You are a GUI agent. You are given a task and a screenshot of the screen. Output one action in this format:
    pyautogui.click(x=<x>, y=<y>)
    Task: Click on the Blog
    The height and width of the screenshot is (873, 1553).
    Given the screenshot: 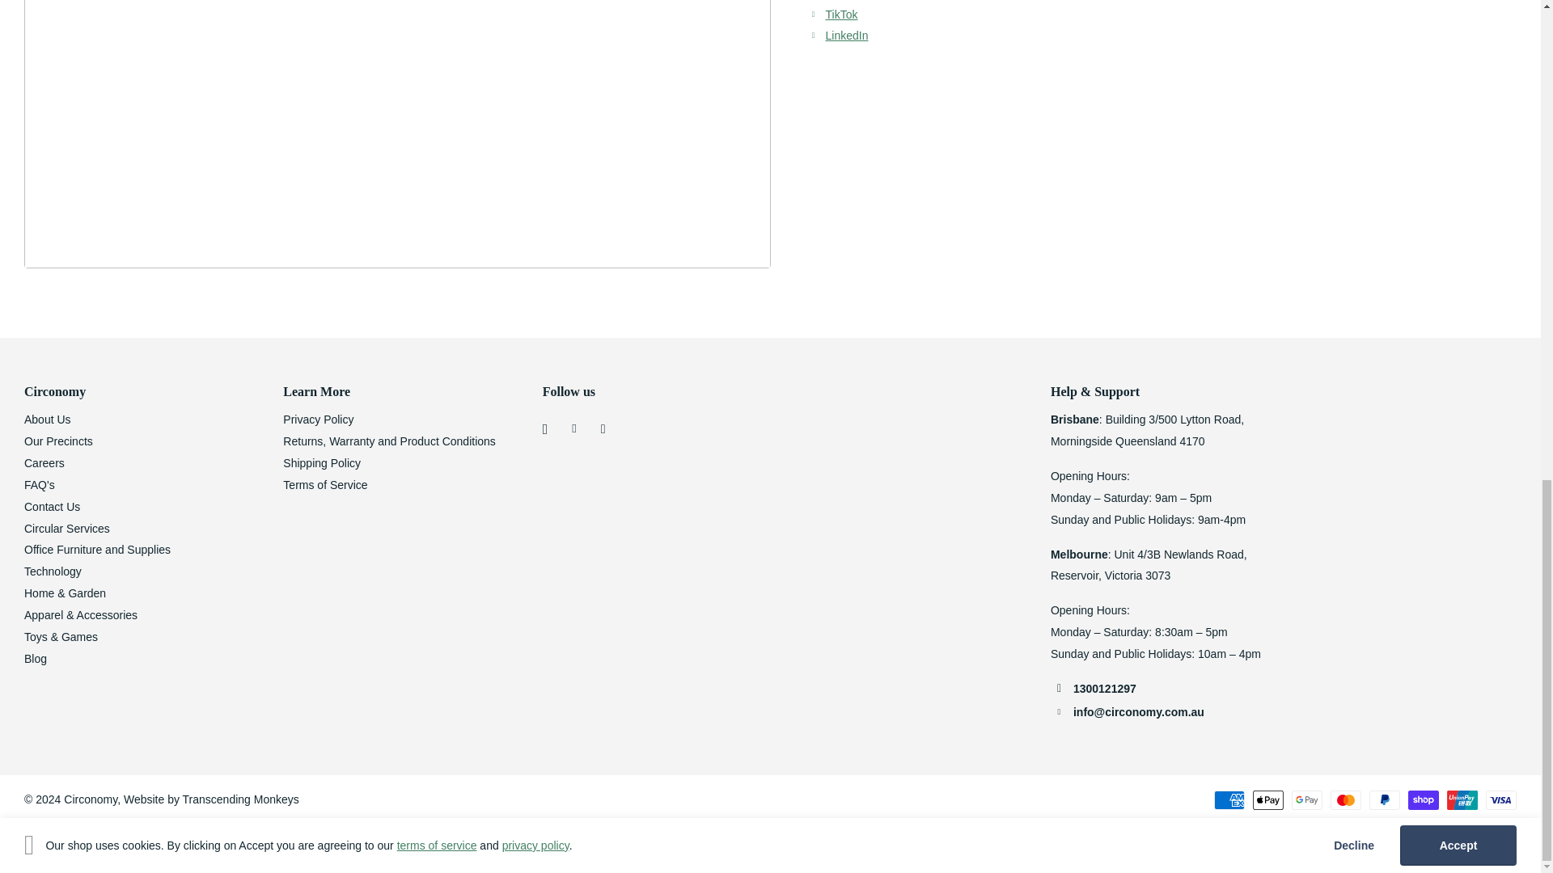 What is the action you would take?
    pyautogui.click(x=36, y=658)
    